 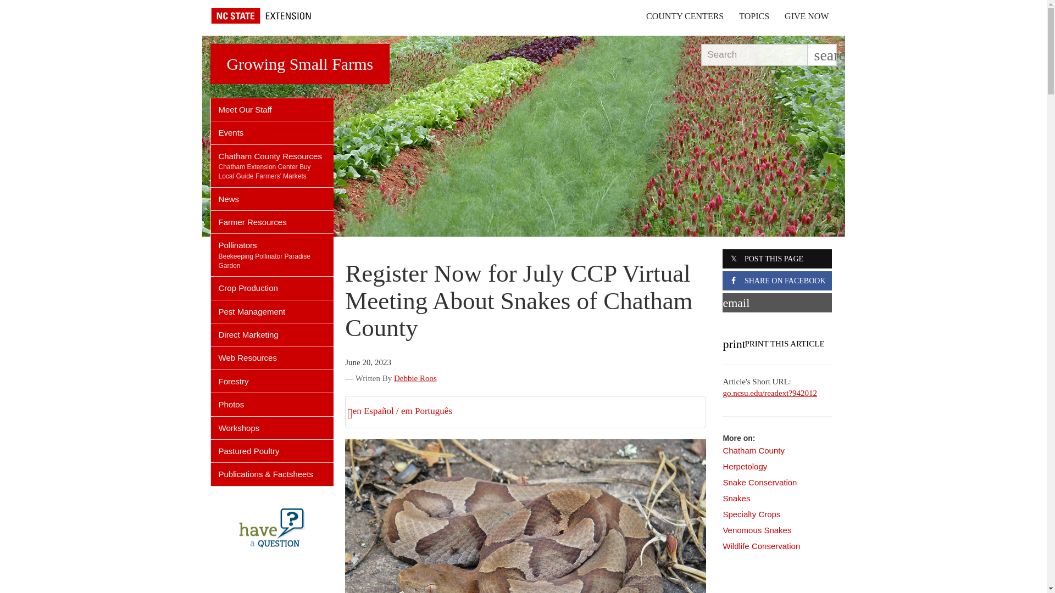 I want to click on Workshops, so click(x=273, y=428).